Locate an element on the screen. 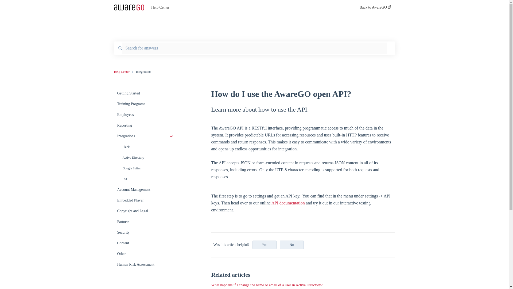  Account Management is located at coordinates (146, 190).